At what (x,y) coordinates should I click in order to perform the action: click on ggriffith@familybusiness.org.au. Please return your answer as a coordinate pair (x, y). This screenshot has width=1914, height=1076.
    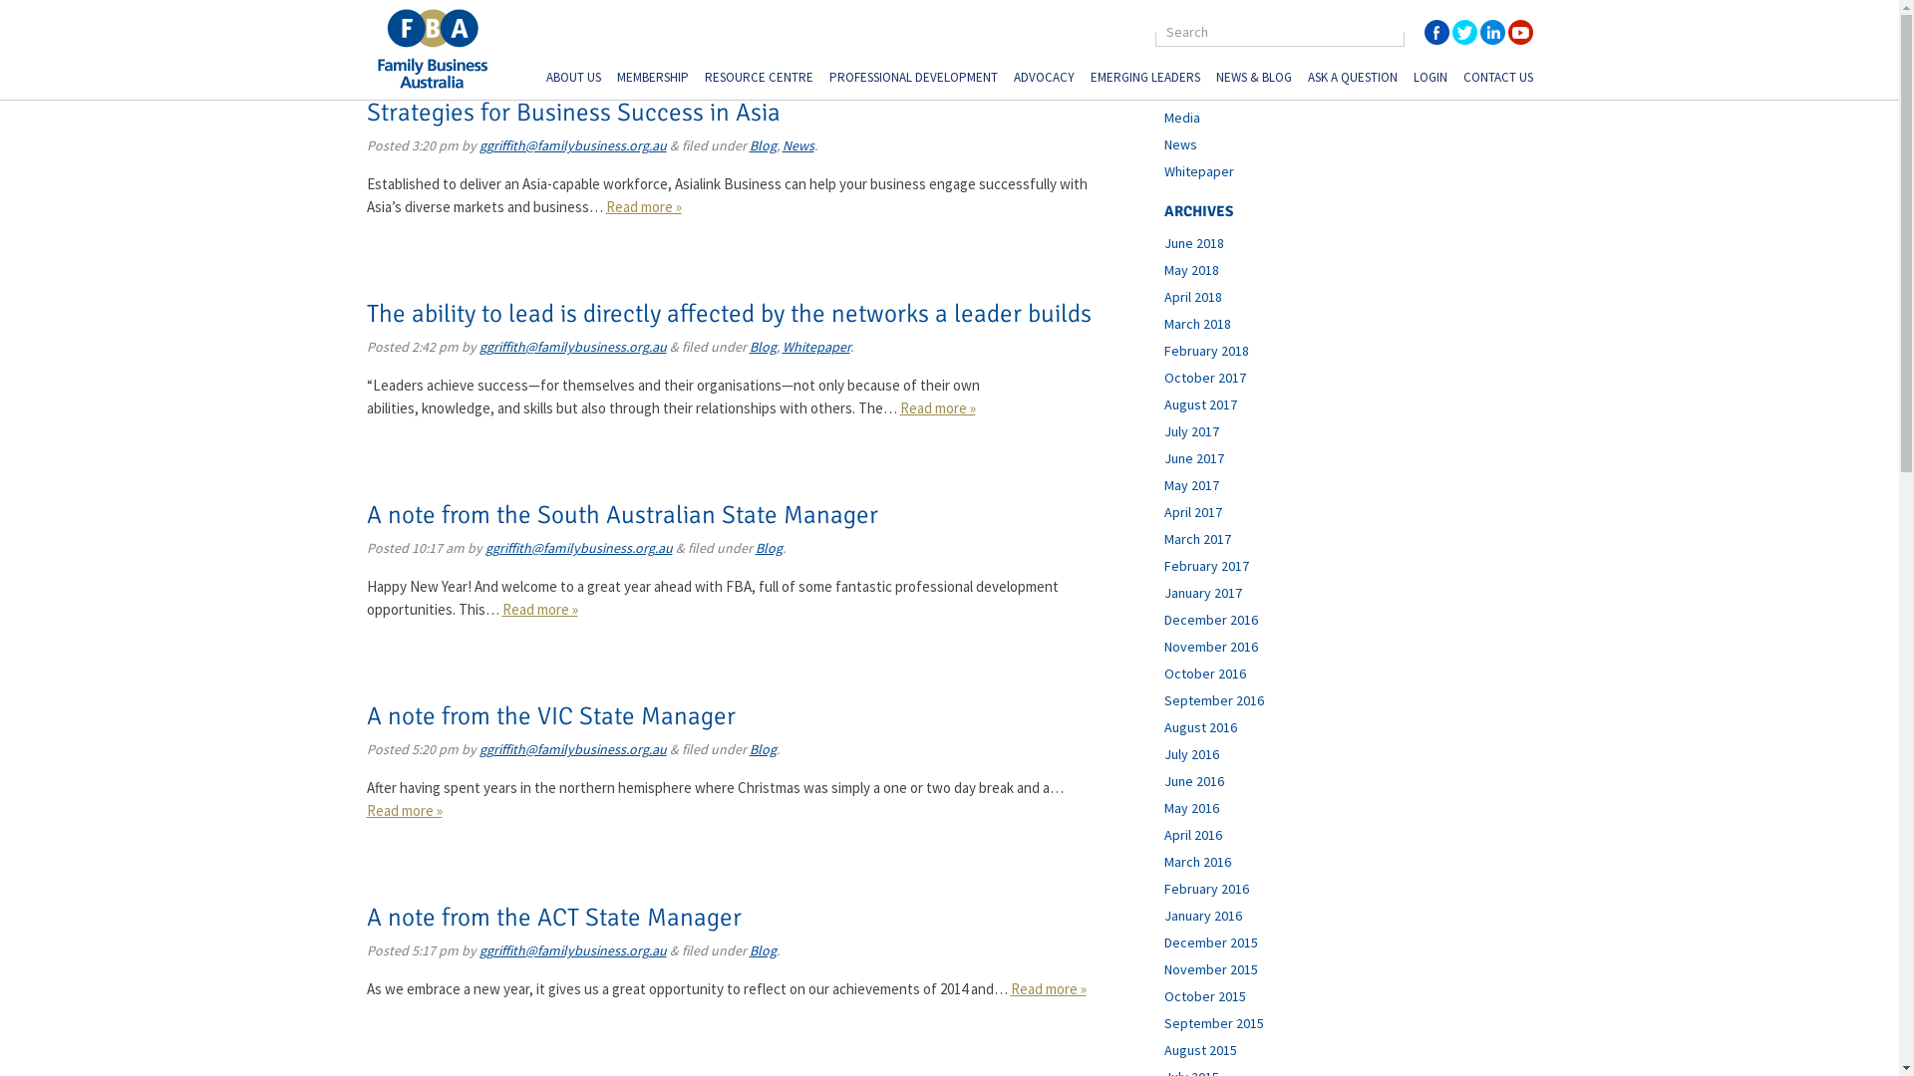
    Looking at the image, I should click on (572, 950).